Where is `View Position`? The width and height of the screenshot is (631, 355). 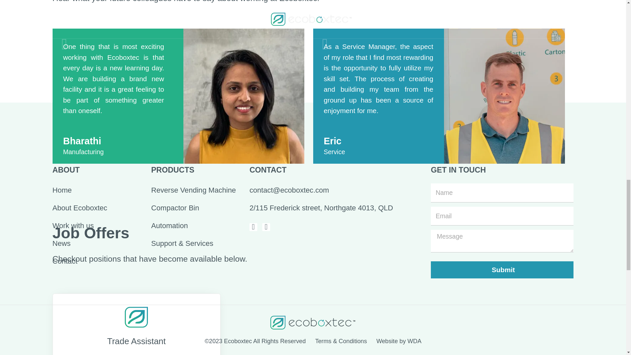
View Position is located at coordinates (105, 137).